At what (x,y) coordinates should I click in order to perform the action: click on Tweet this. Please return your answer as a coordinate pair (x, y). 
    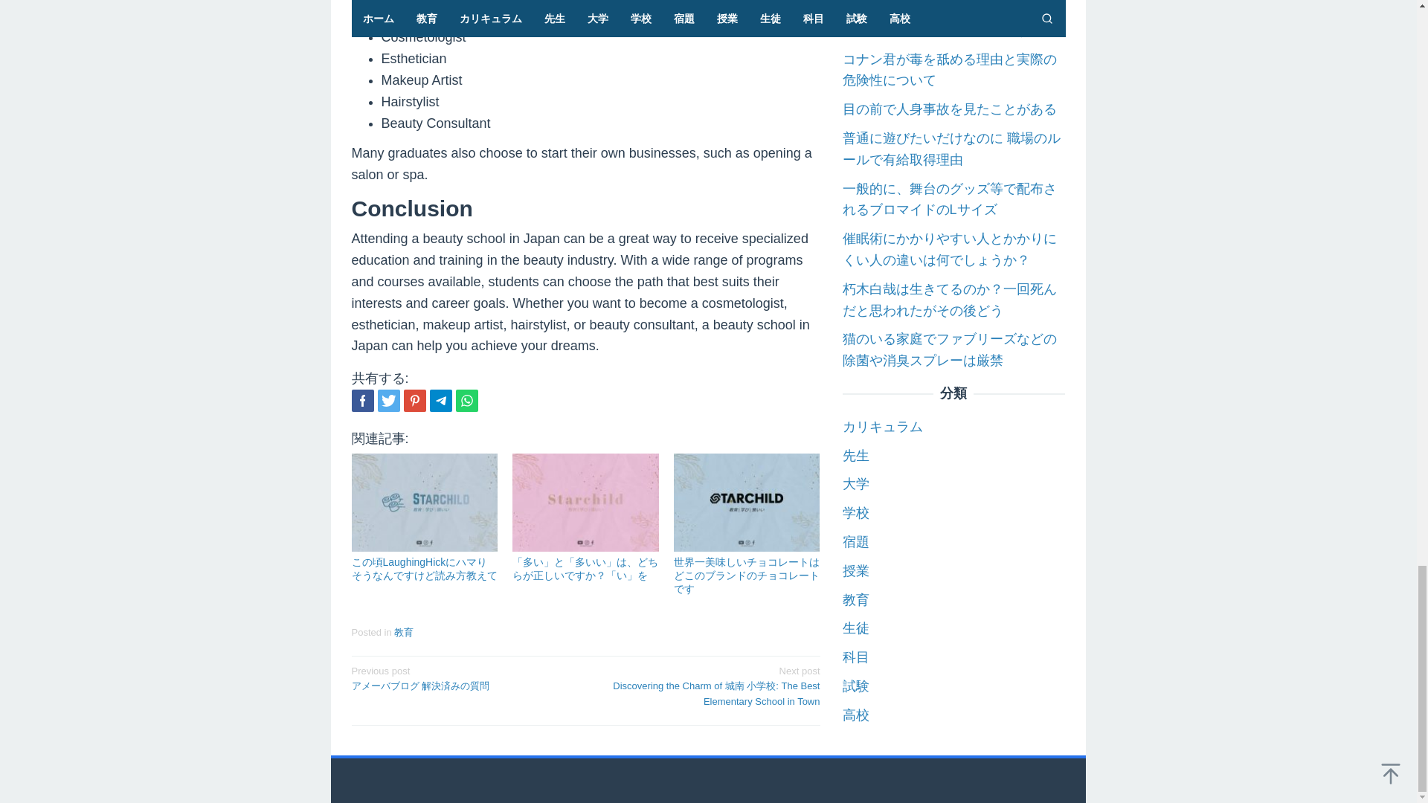
    Looking at the image, I should click on (388, 400).